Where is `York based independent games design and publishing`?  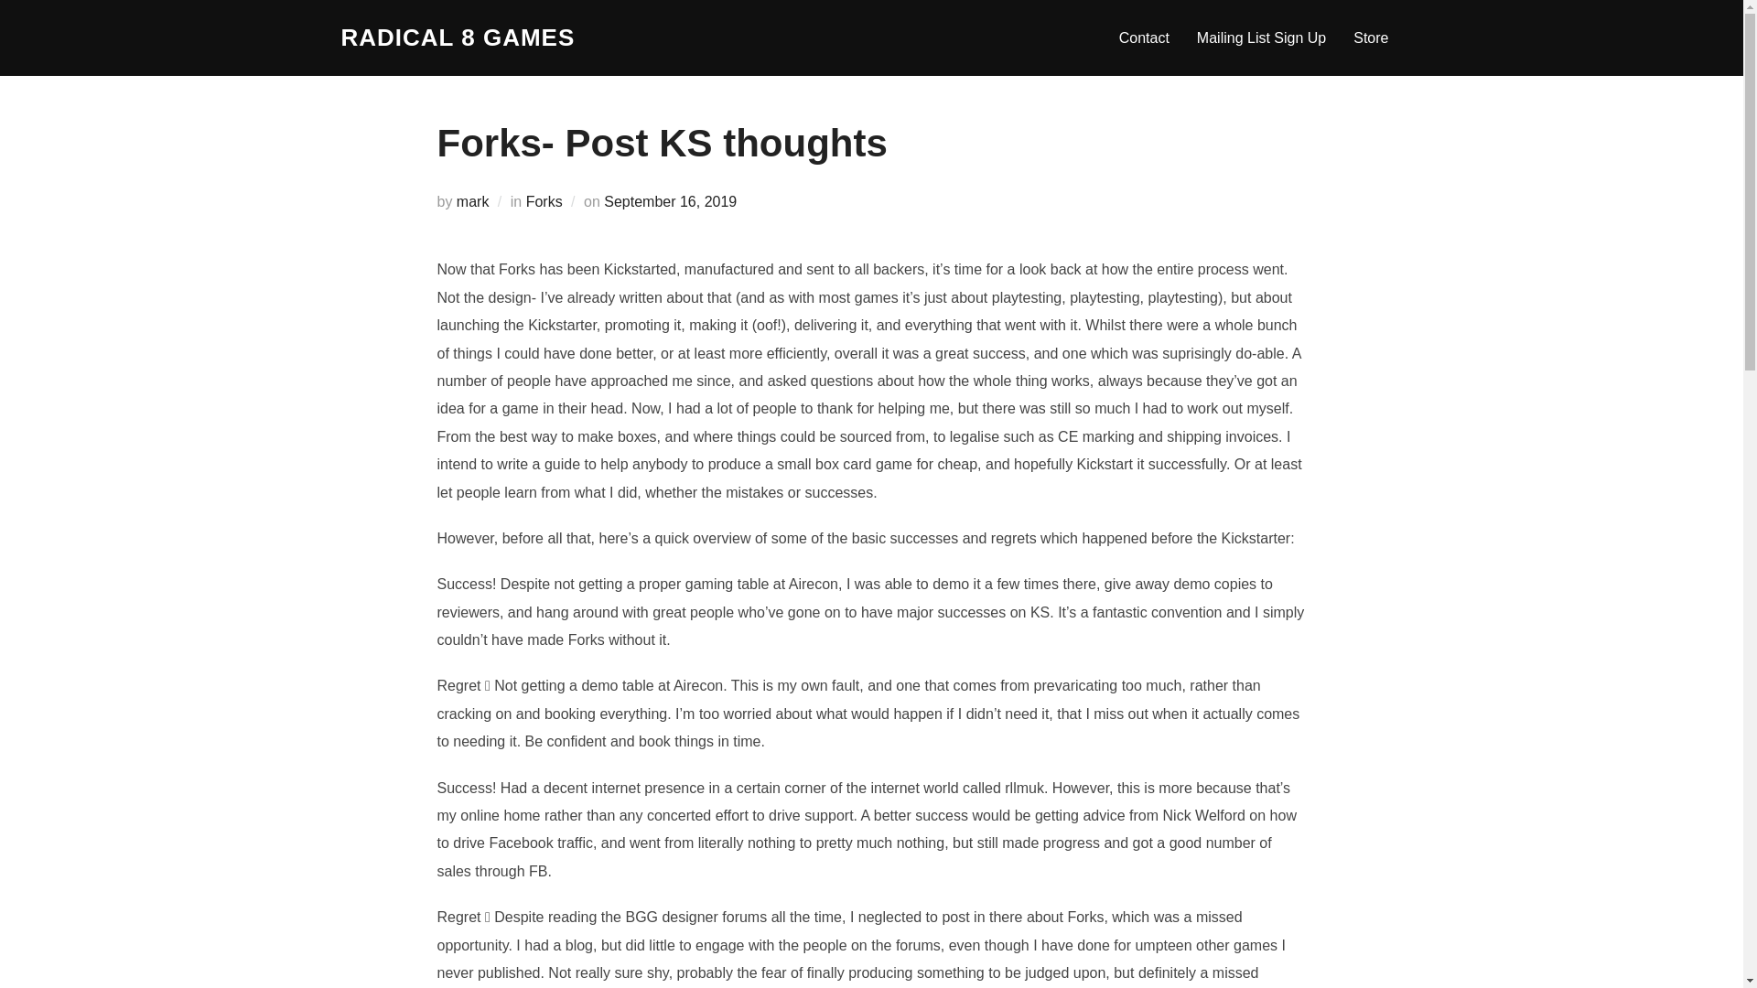
York based independent games design and publishing is located at coordinates (458, 38).